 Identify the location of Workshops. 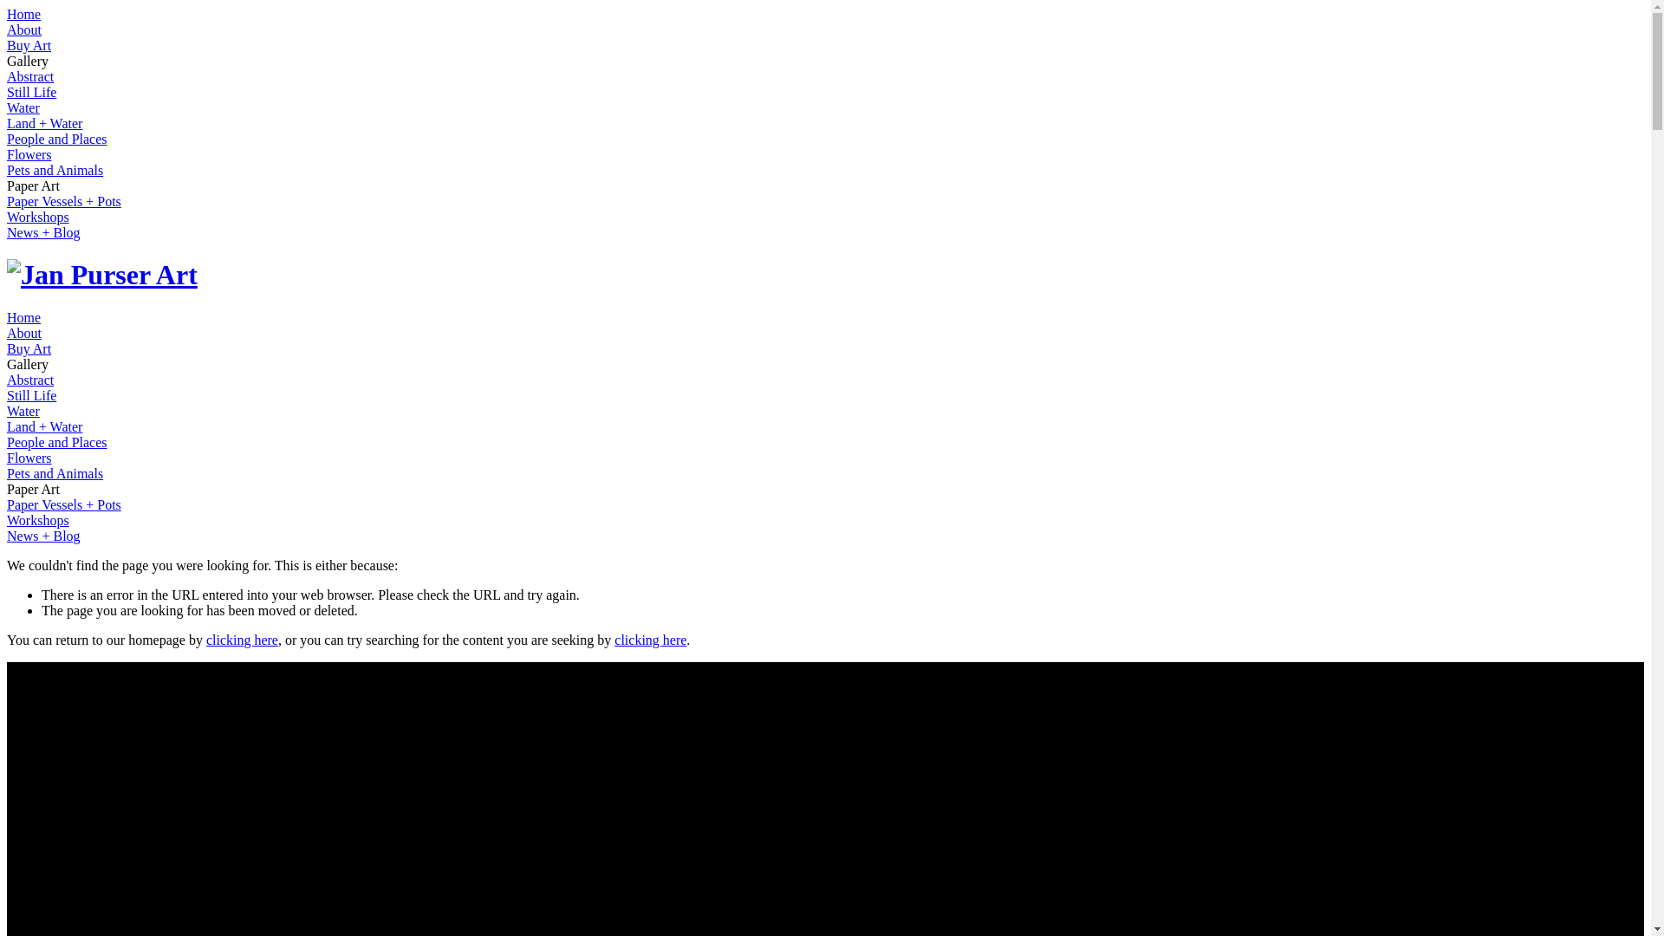
(38, 520).